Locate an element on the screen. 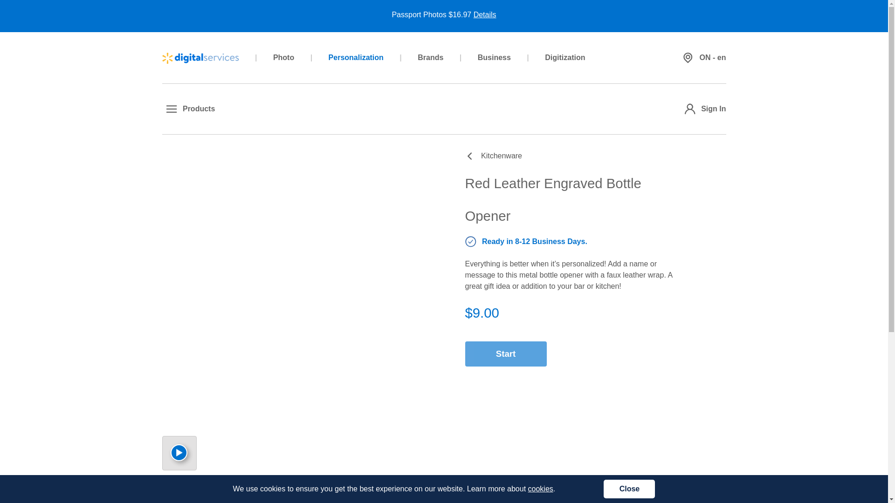 The height and width of the screenshot is (503, 895). Products is located at coordinates (188, 109).